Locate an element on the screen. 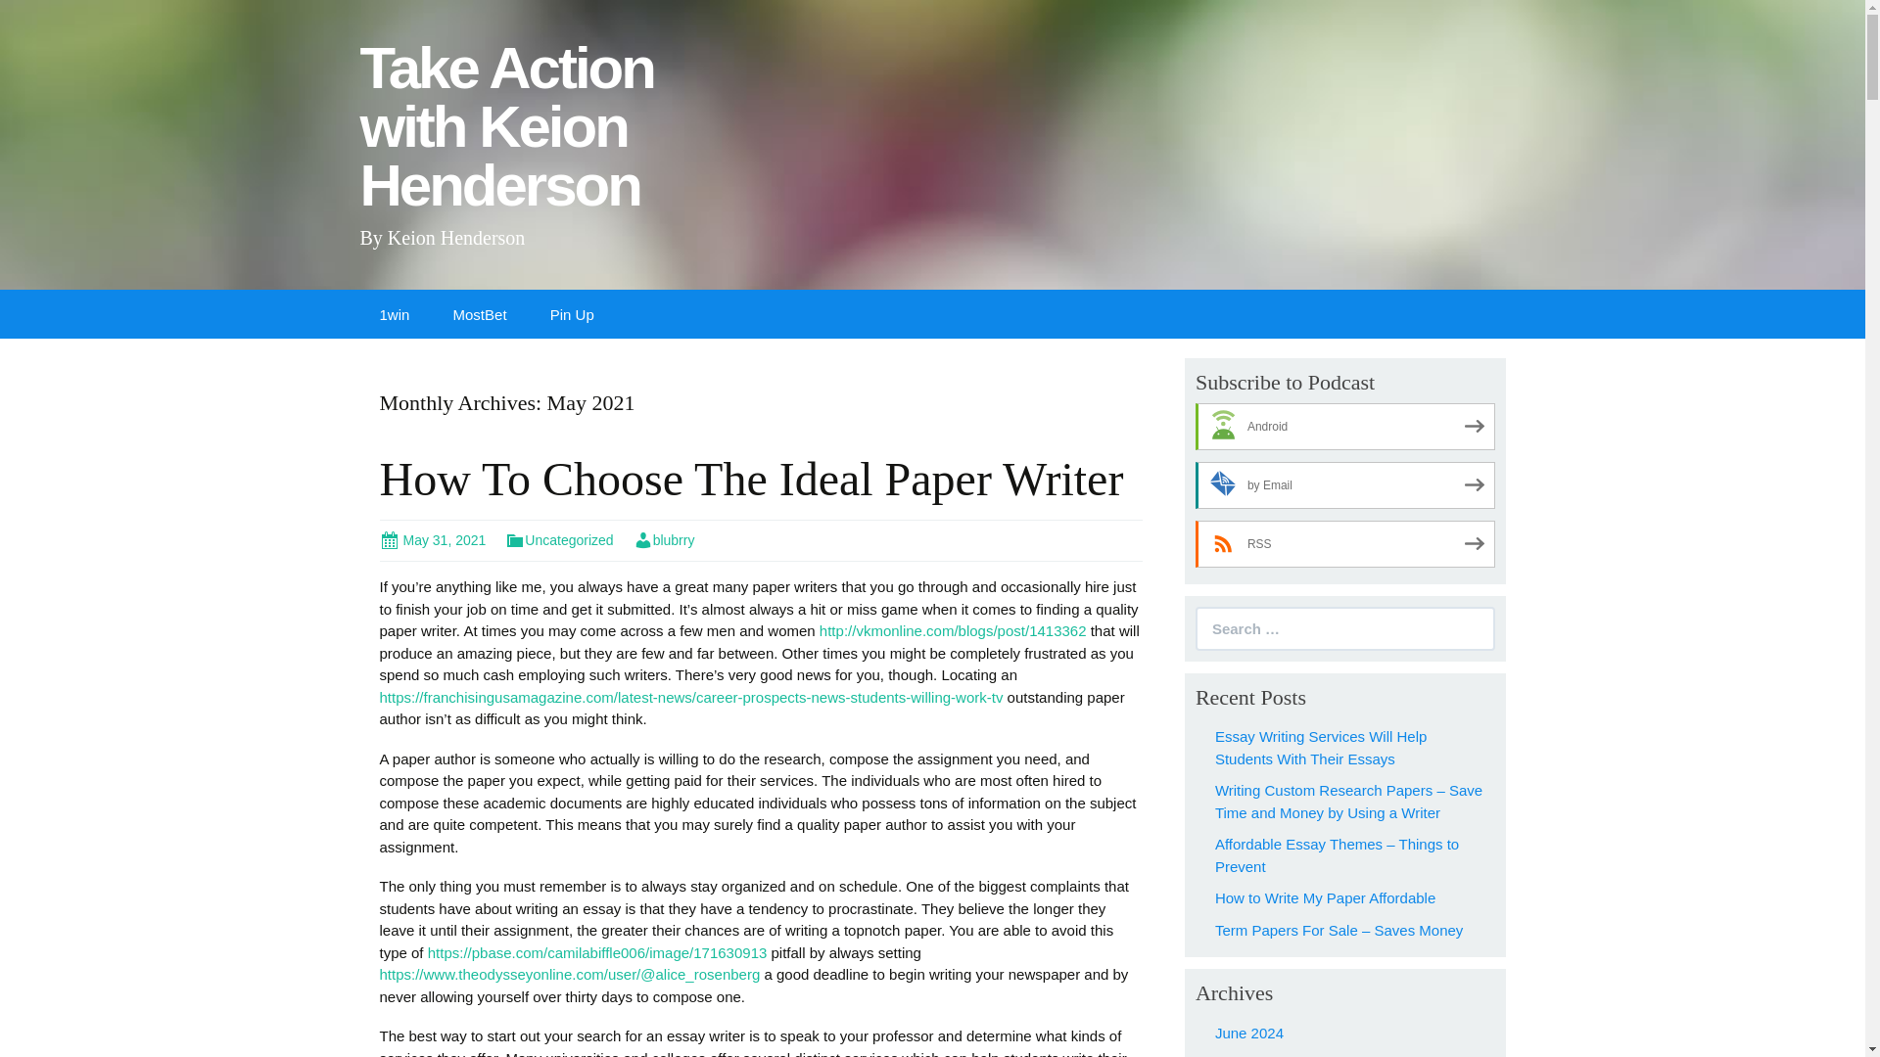 Image resolution: width=1880 pixels, height=1057 pixels. Permalink to How To Choose The Ideal Paper Writer is located at coordinates (664, 540).